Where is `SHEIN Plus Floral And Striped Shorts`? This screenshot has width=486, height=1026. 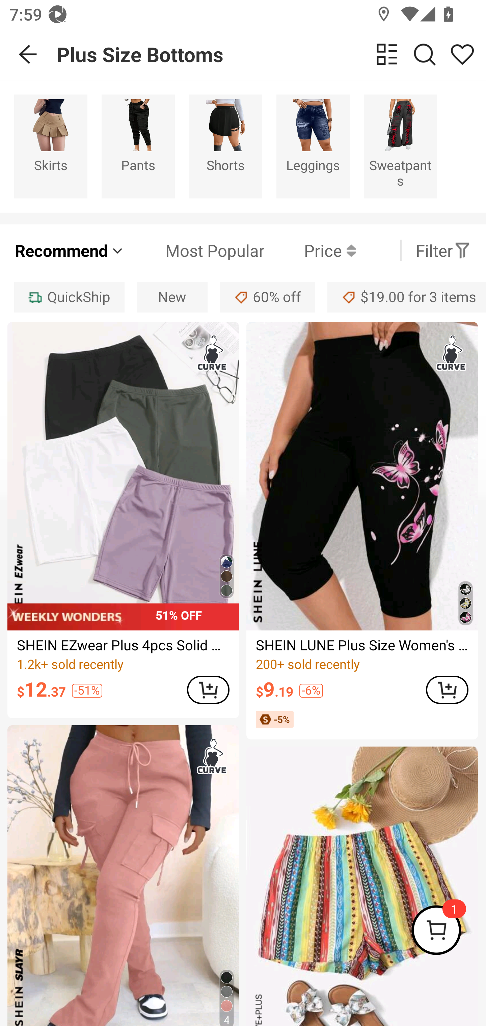
SHEIN Plus Floral And Striped Shorts is located at coordinates (362, 886).